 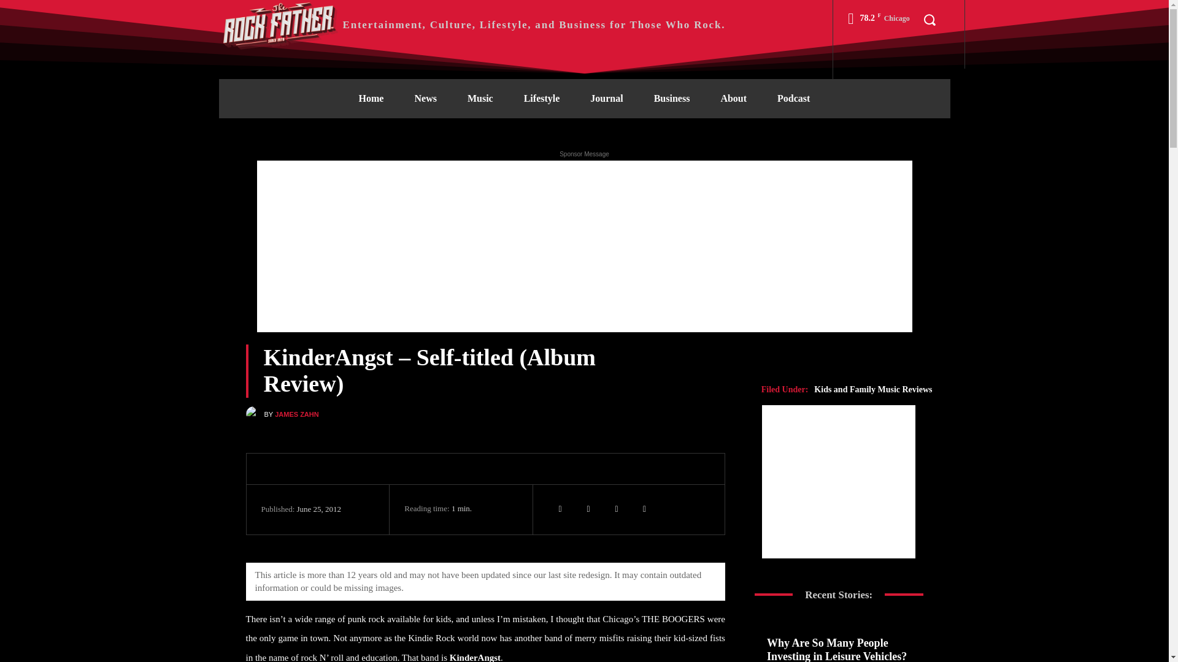 What do you see at coordinates (560, 509) in the screenshot?
I see `Twitter` at bounding box center [560, 509].